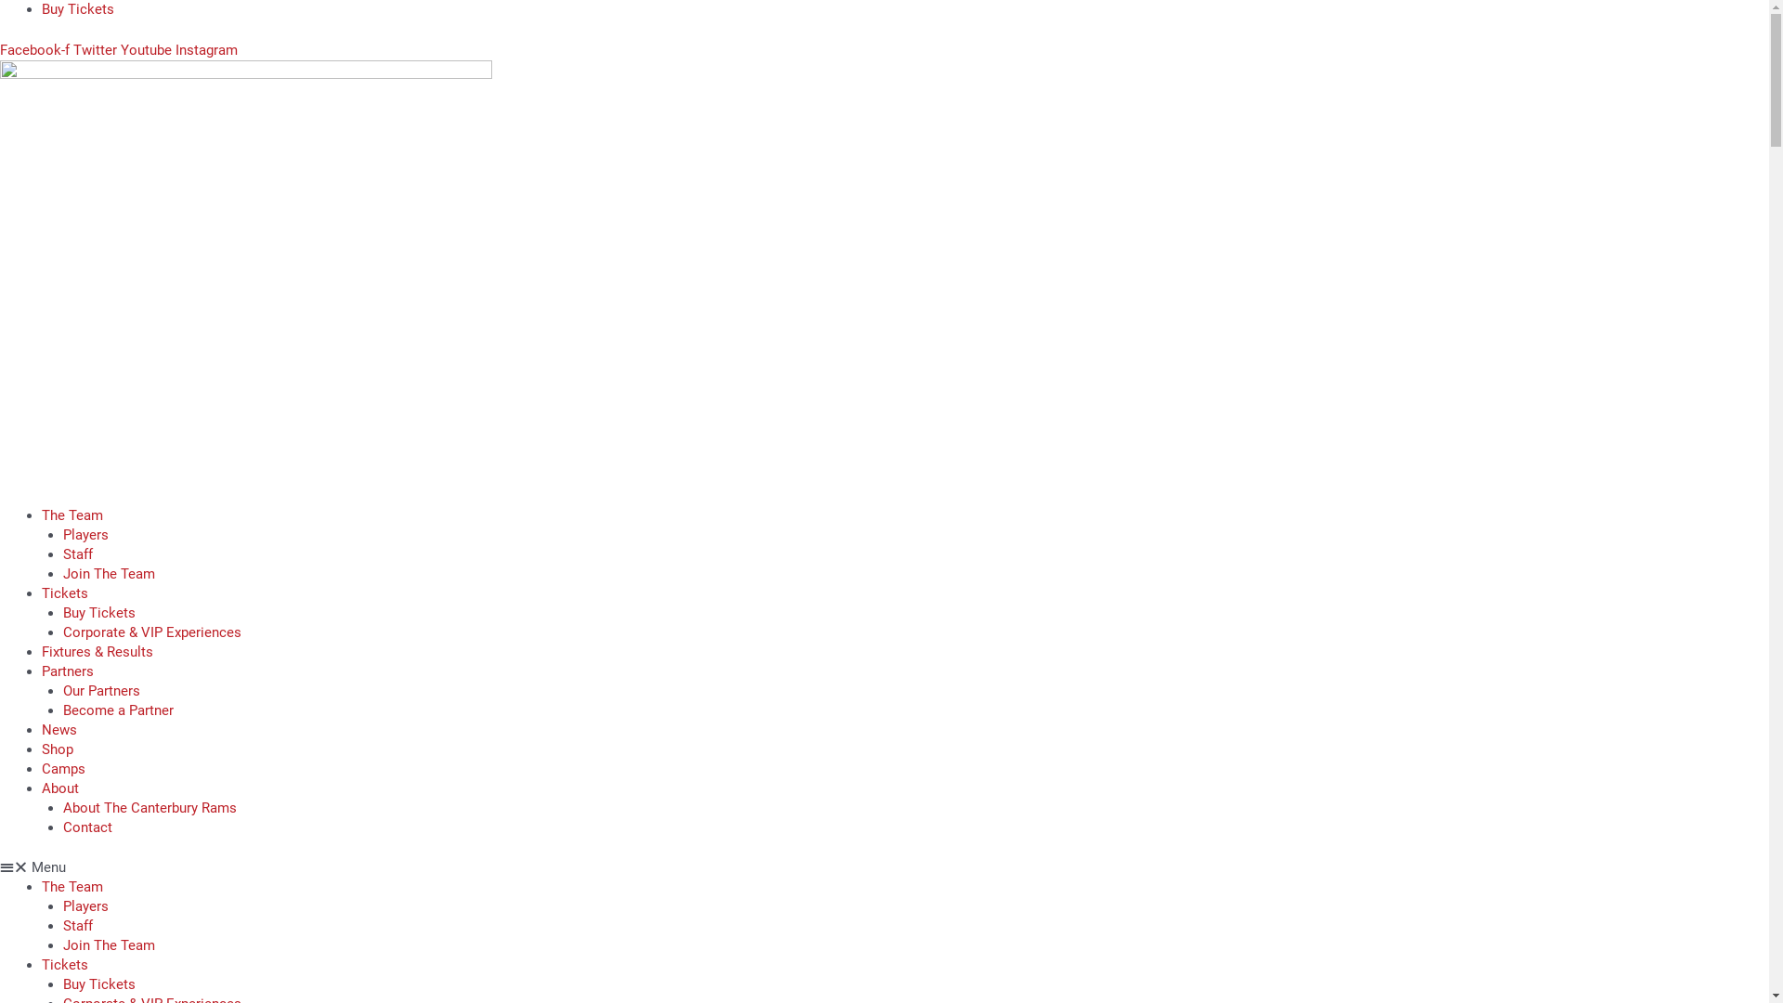 The width and height of the screenshot is (1783, 1003). I want to click on Become a Partner, so click(119, 710).